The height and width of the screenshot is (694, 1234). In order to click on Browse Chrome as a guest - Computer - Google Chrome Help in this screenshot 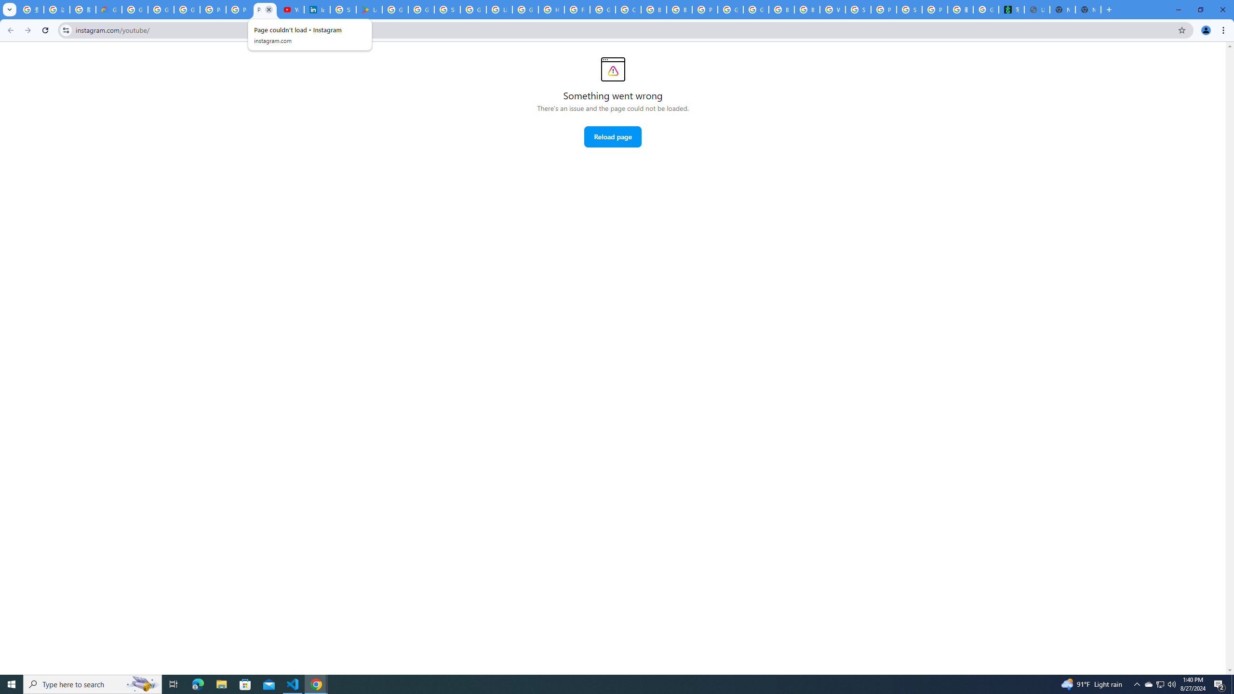, I will do `click(654, 10)`.